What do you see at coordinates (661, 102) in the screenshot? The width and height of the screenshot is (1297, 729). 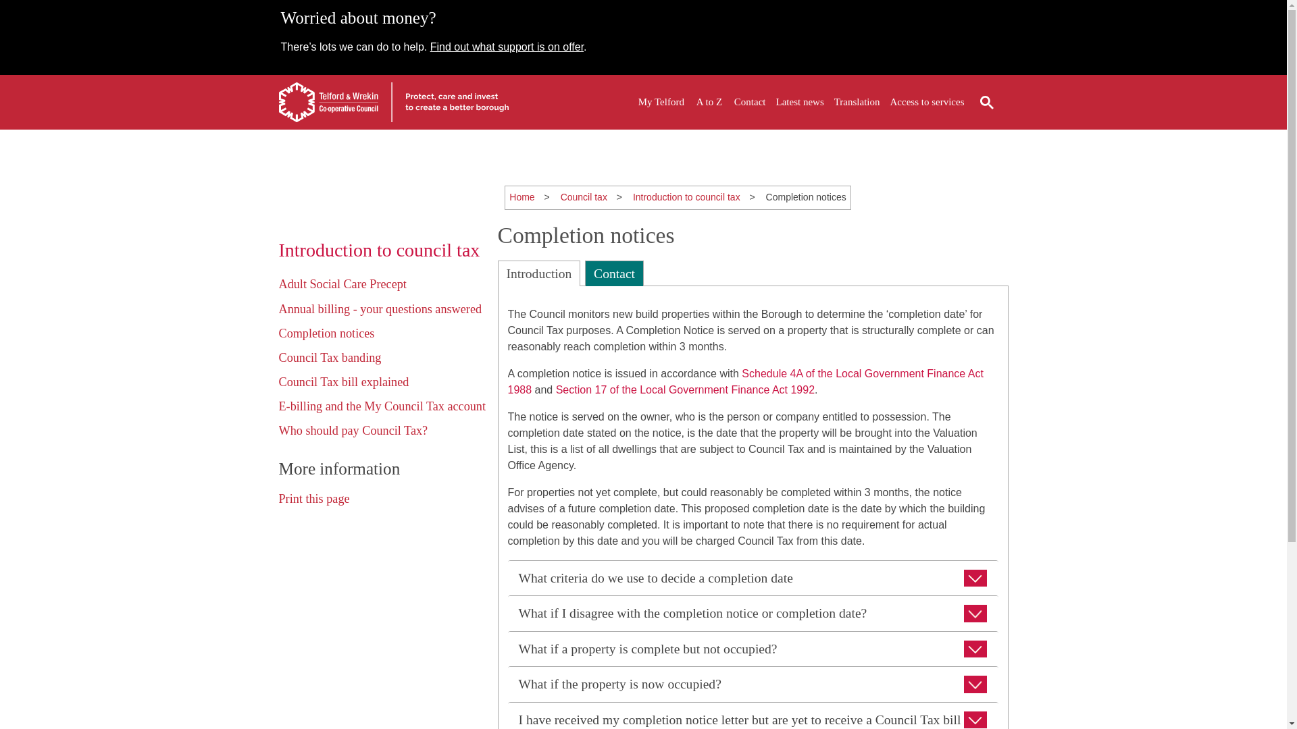 I see `My Telford` at bounding box center [661, 102].